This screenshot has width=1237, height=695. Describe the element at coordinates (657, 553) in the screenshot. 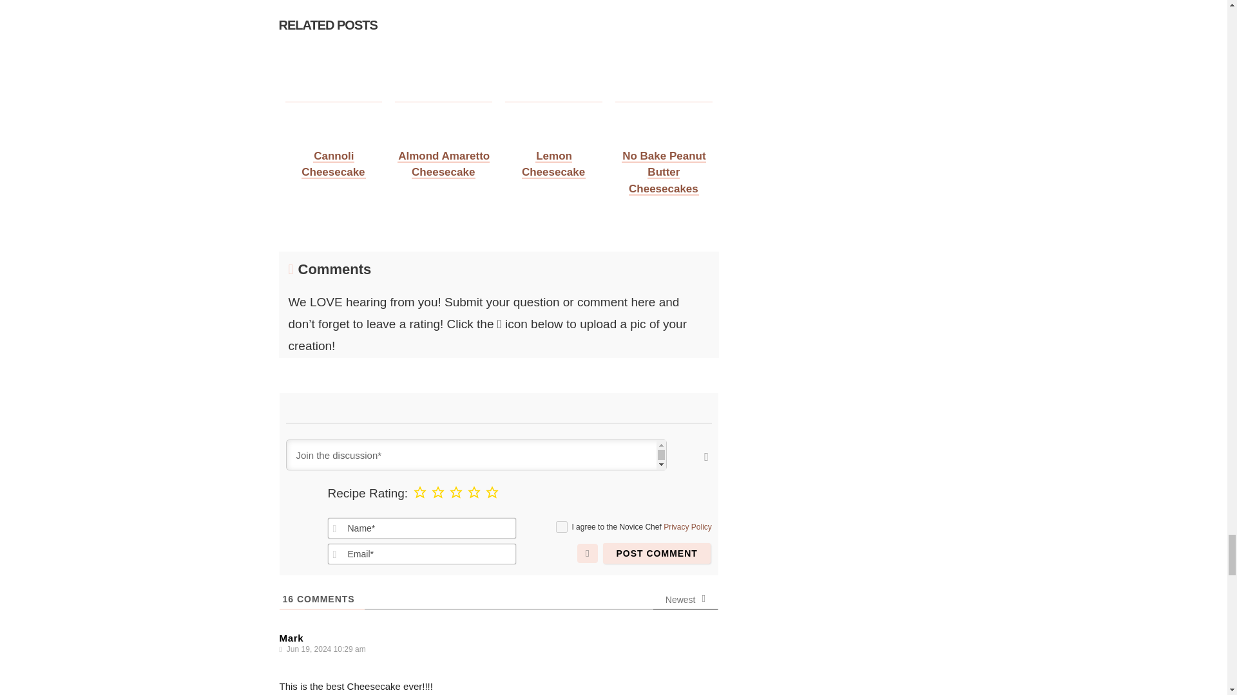

I see `Post Comment` at that location.